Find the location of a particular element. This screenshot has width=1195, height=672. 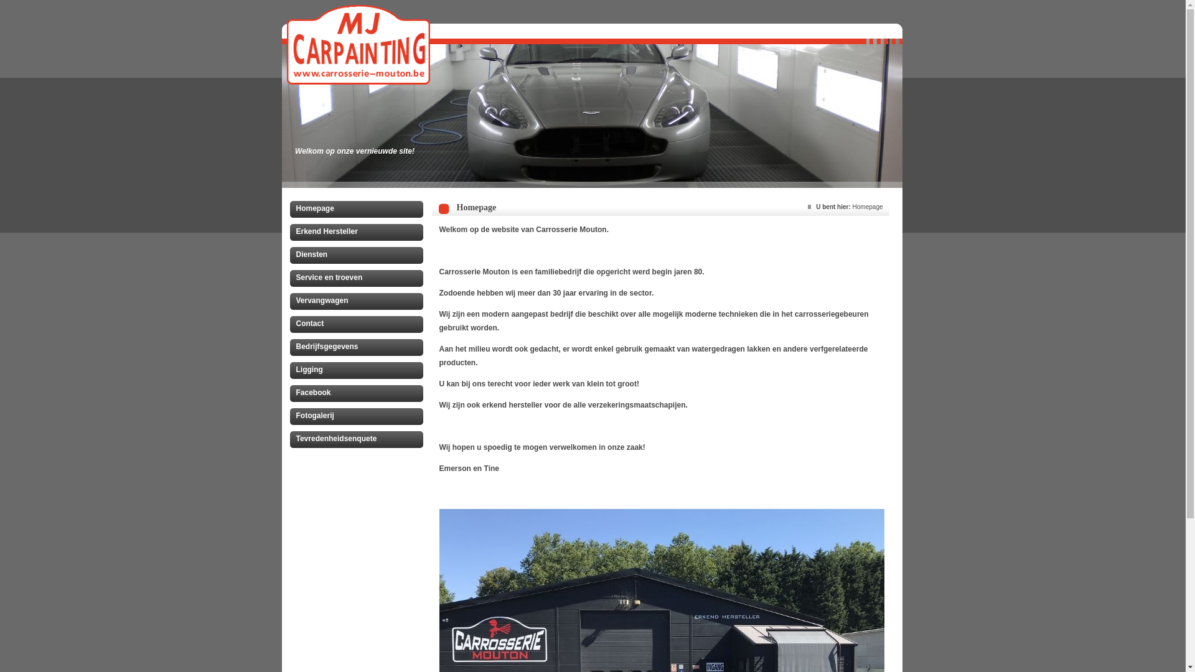

Erkend Hersteller is located at coordinates (360, 234).